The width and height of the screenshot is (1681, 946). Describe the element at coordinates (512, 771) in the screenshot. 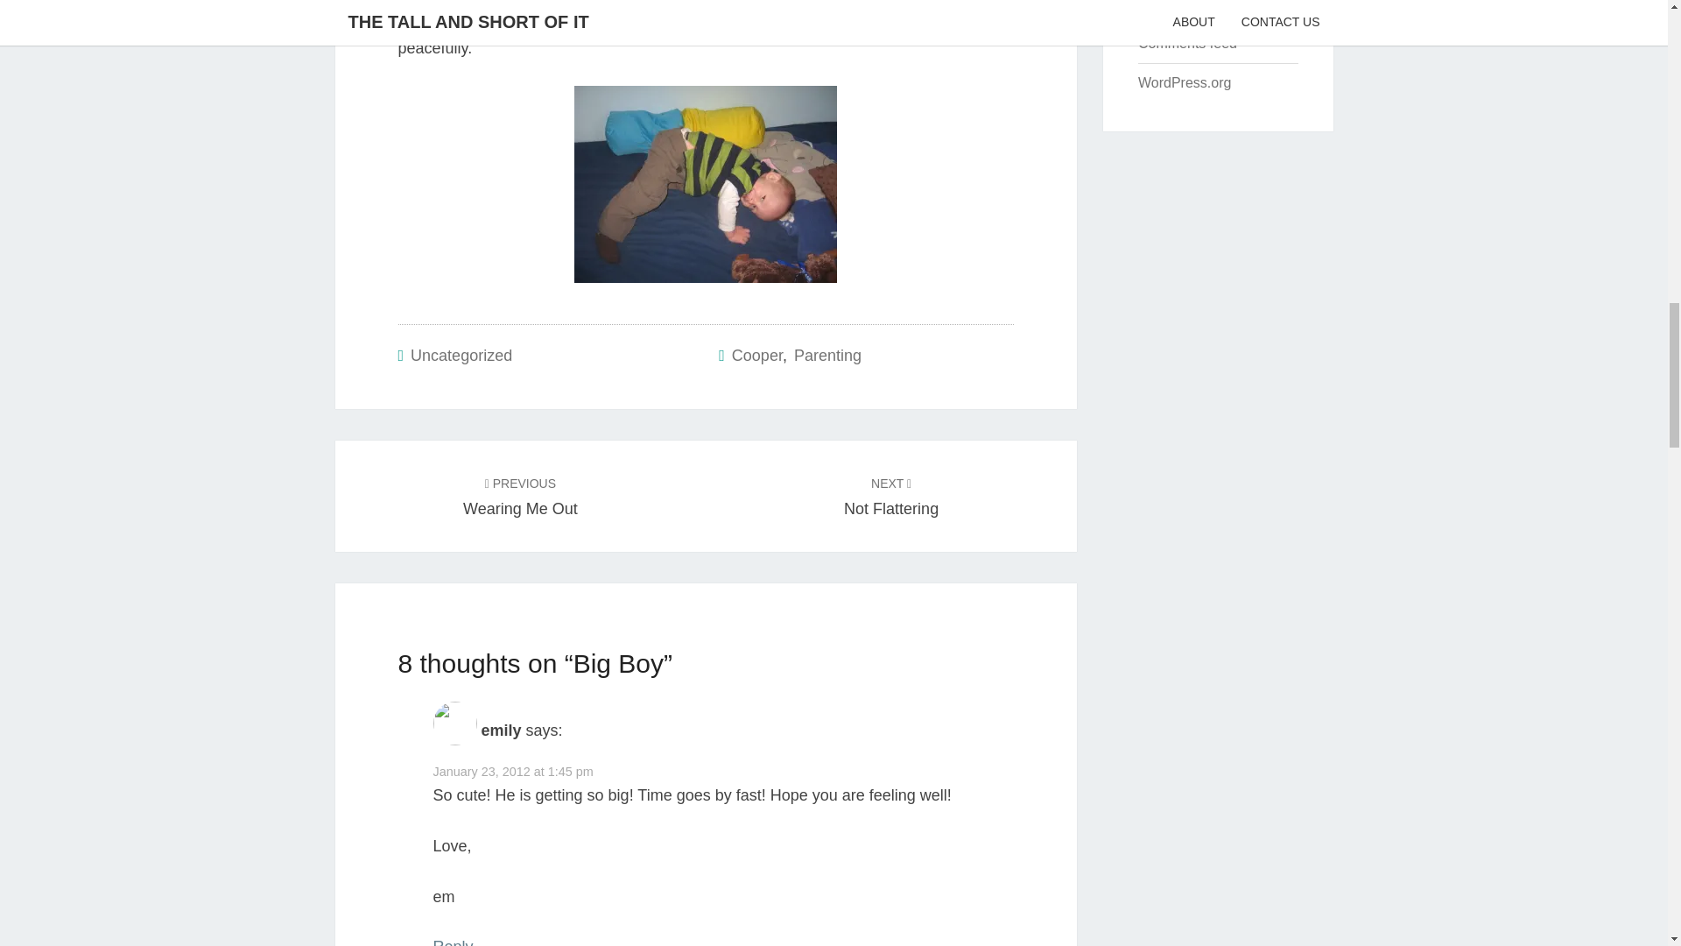

I see `Parenting` at that location.